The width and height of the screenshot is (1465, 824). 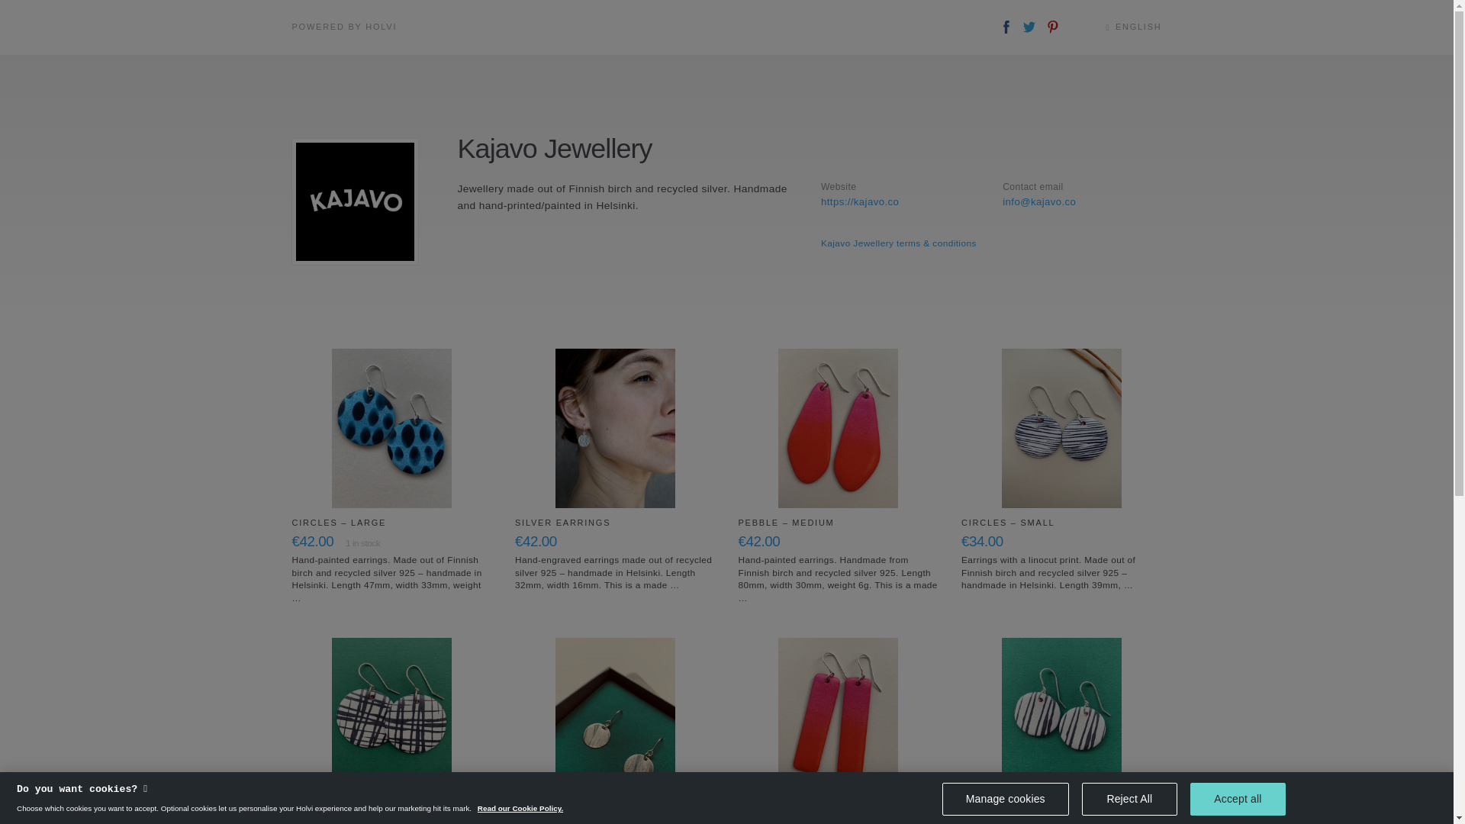 What do you see at coordinates (1029, 27) in the screenshot?
I see `Tweet` at bounding box center [1029, 27].